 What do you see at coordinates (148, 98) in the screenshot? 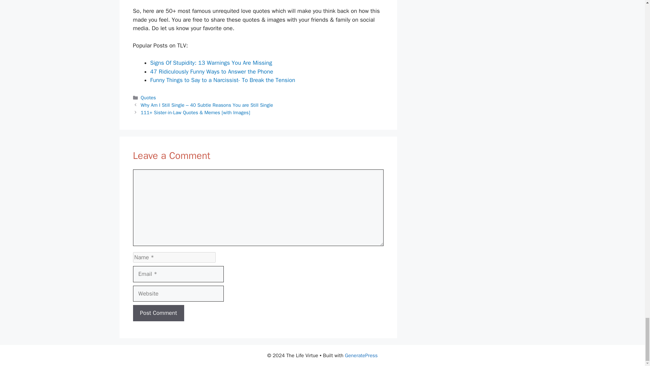
I see `Quotes` at bounding box center [148, 98].